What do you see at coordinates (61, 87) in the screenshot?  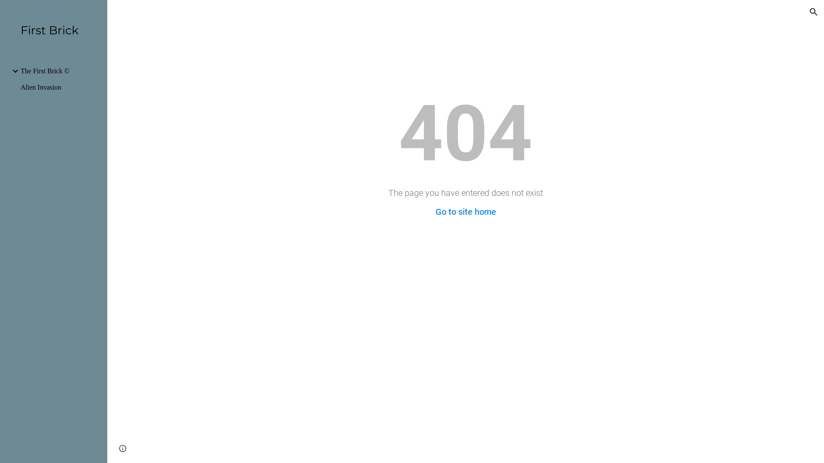 I see `Alien Invasion` at bounding box center [61, 87].